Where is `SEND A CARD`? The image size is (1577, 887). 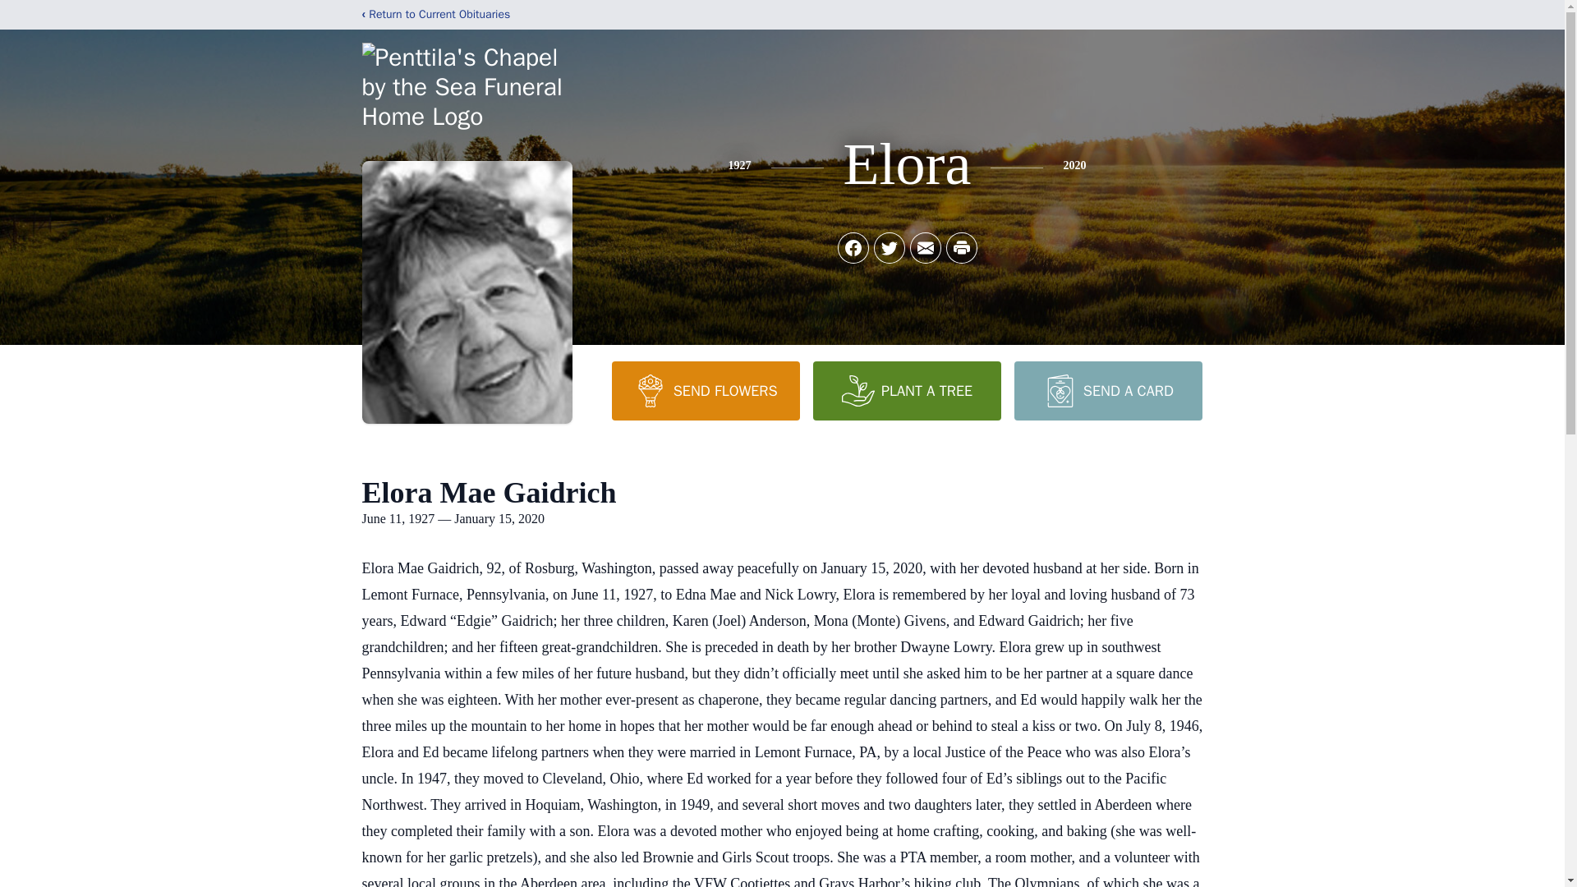 SEND A CARD is located at coordinates (1107, 390).